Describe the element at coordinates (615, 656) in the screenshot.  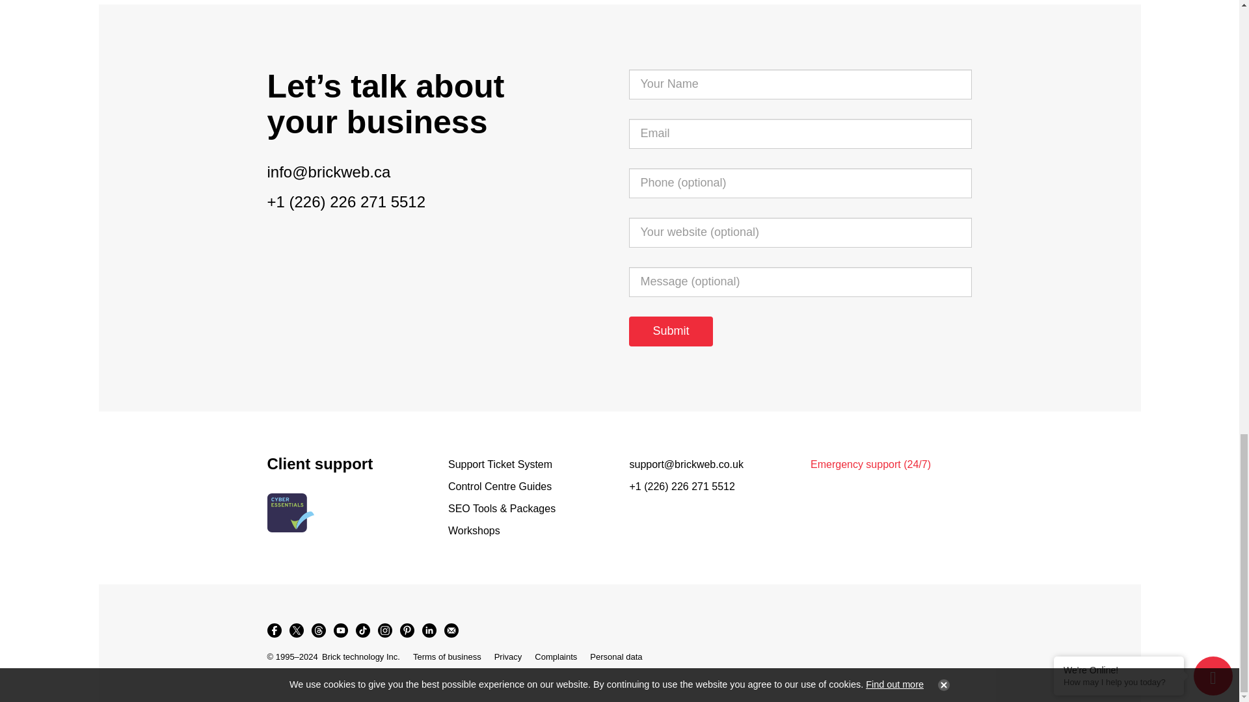
I see `Get a copy of your personal data or Erase my personal data` at that location.